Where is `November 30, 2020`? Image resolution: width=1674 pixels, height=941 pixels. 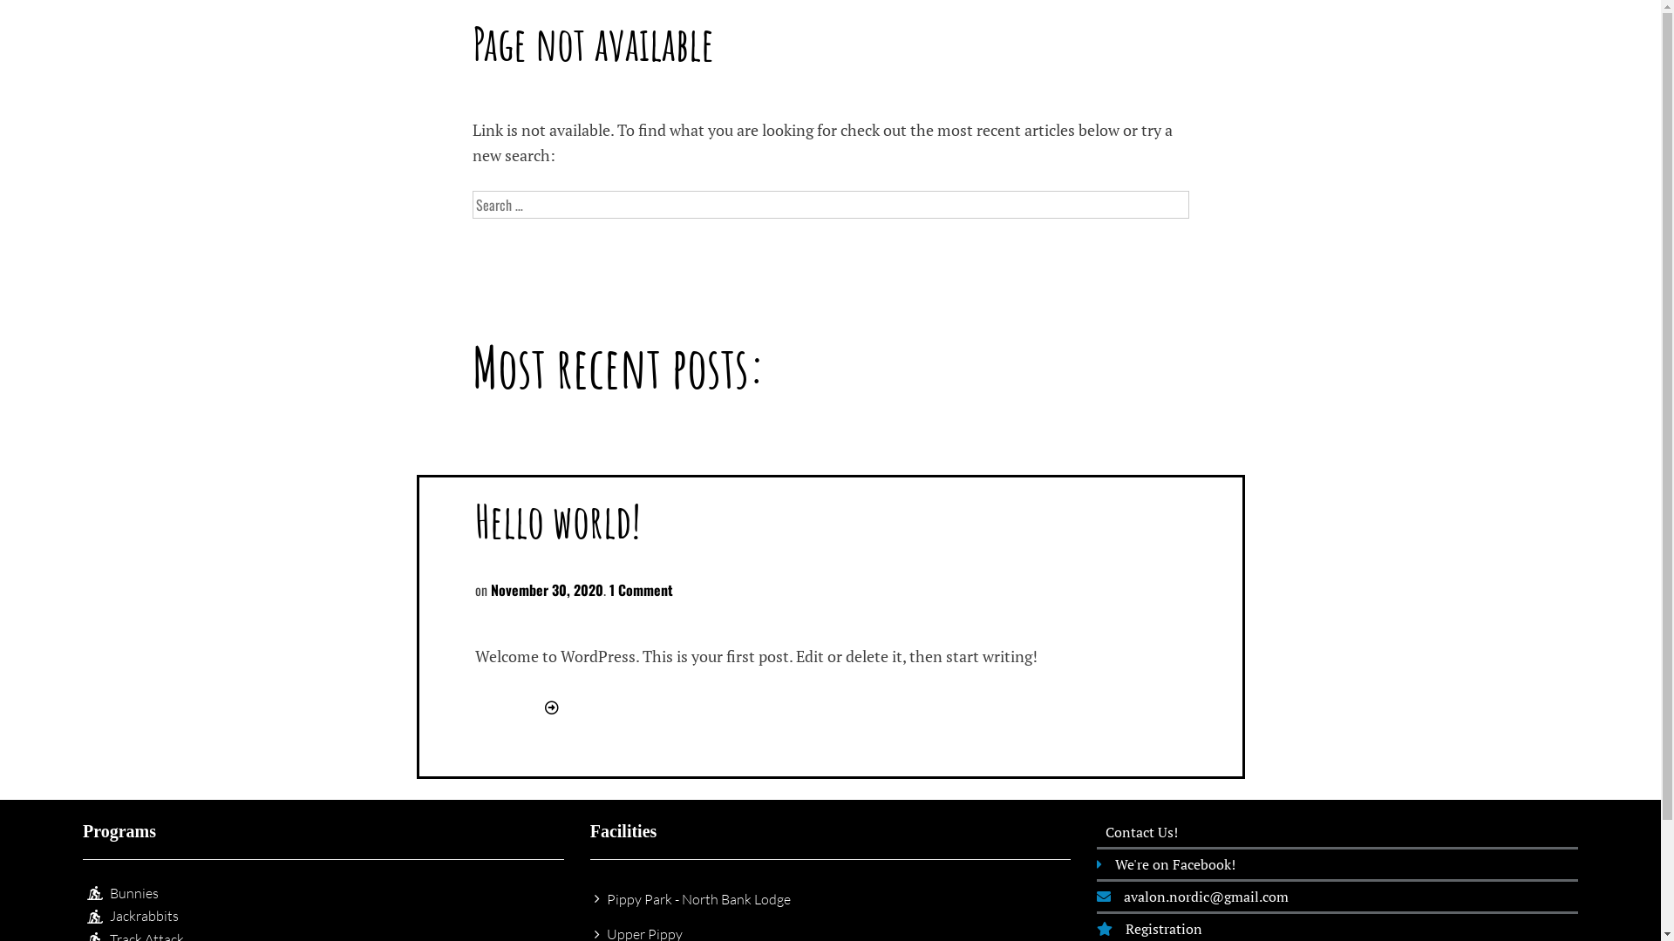
November 30, 2020 is located at coordinates (546, 590).